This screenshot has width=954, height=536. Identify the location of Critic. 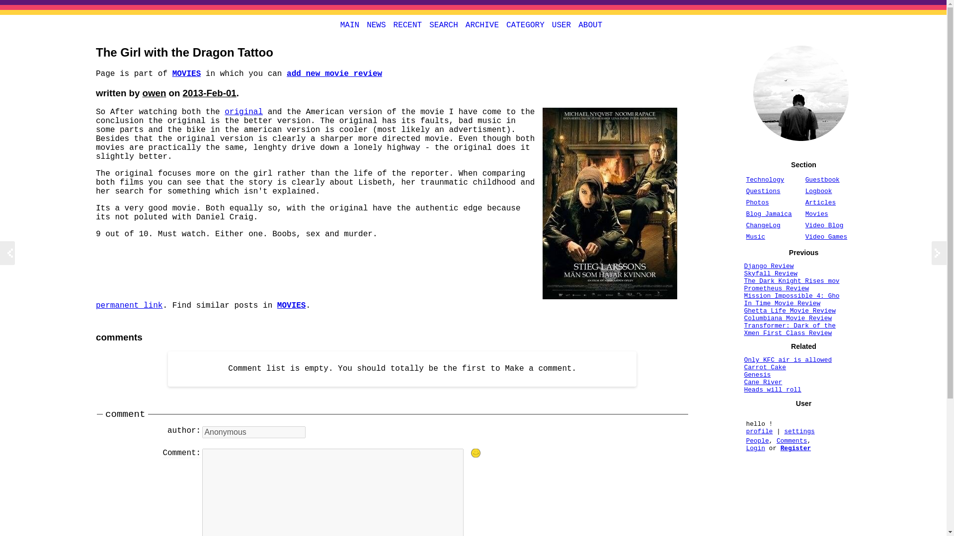
(334, 73).